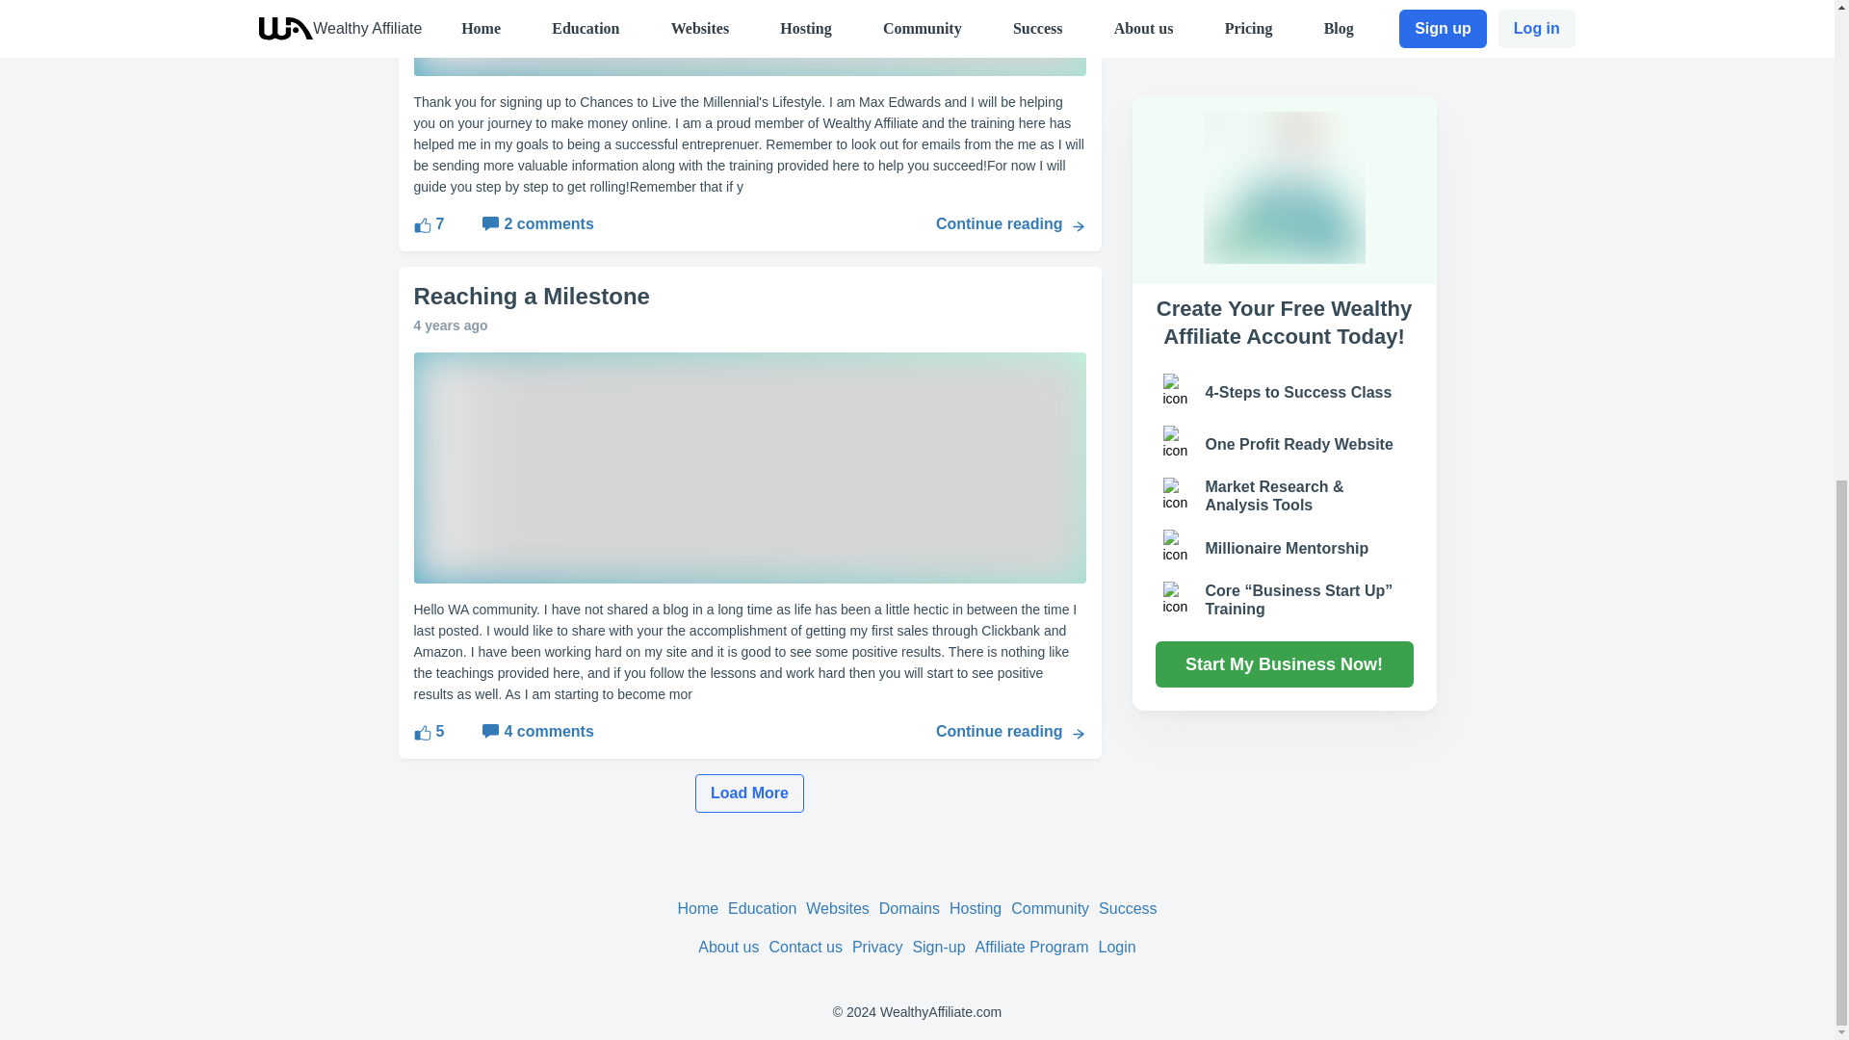 Image resolution: width=1849 pixels, height=1040 pixels. I want to click on Continue reading, so click(1011, 732).